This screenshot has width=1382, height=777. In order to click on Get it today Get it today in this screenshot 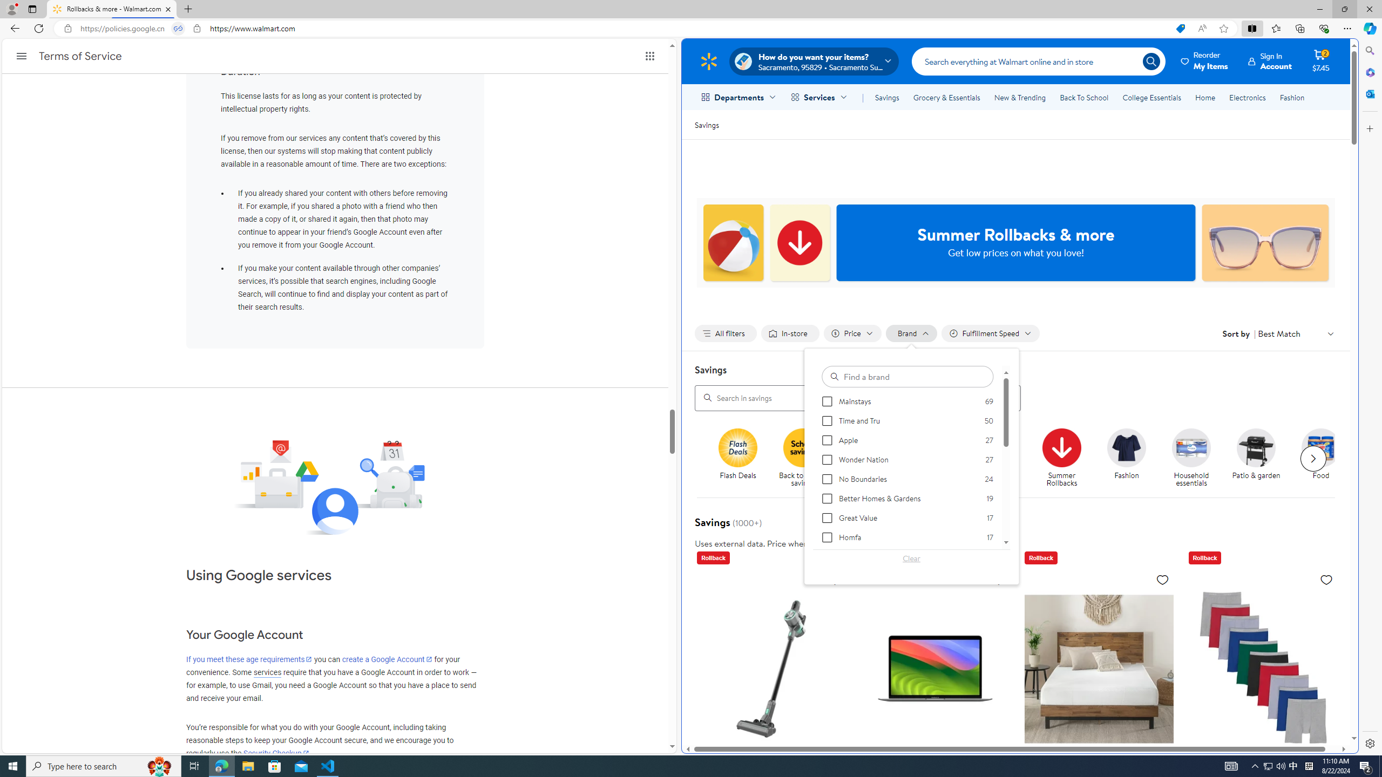, I will do `click(997, 454)`.